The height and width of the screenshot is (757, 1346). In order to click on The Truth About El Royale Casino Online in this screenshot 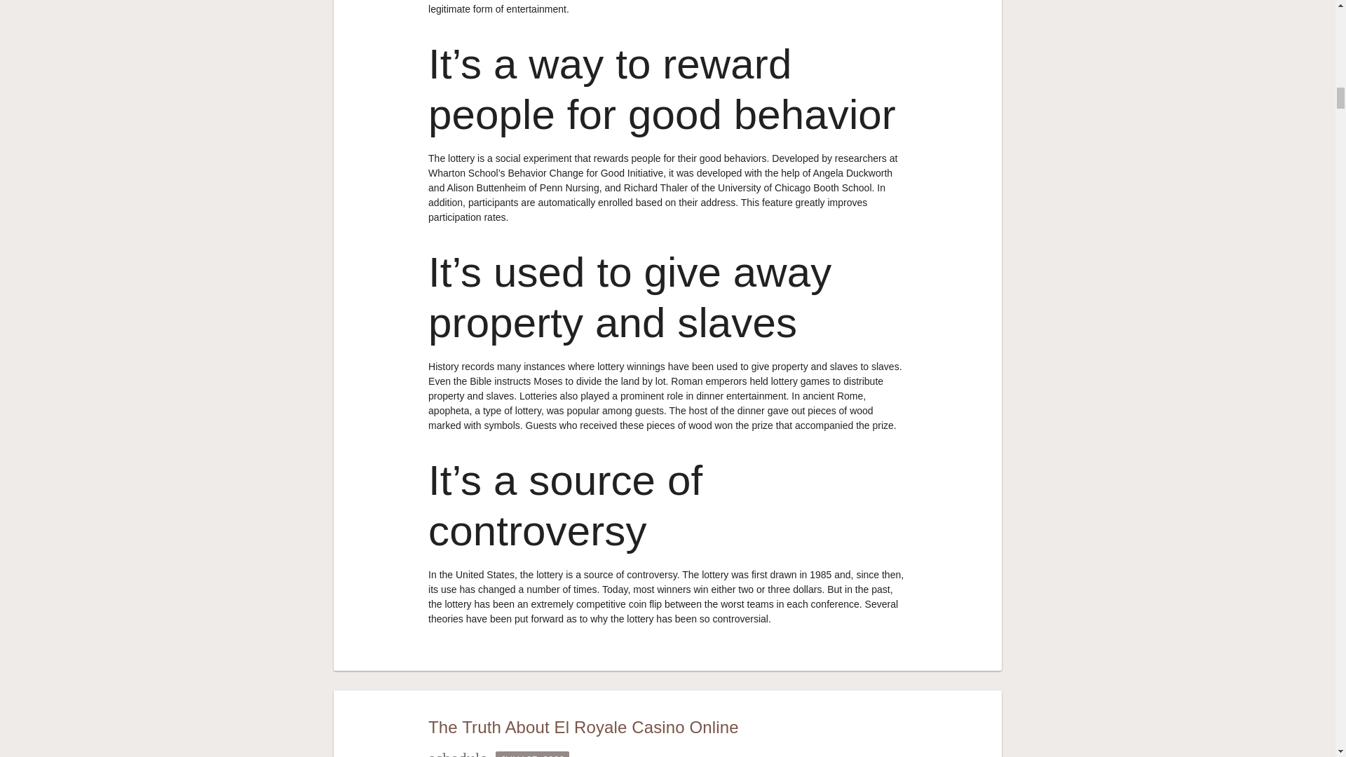, I will do `click(583, 726)`.